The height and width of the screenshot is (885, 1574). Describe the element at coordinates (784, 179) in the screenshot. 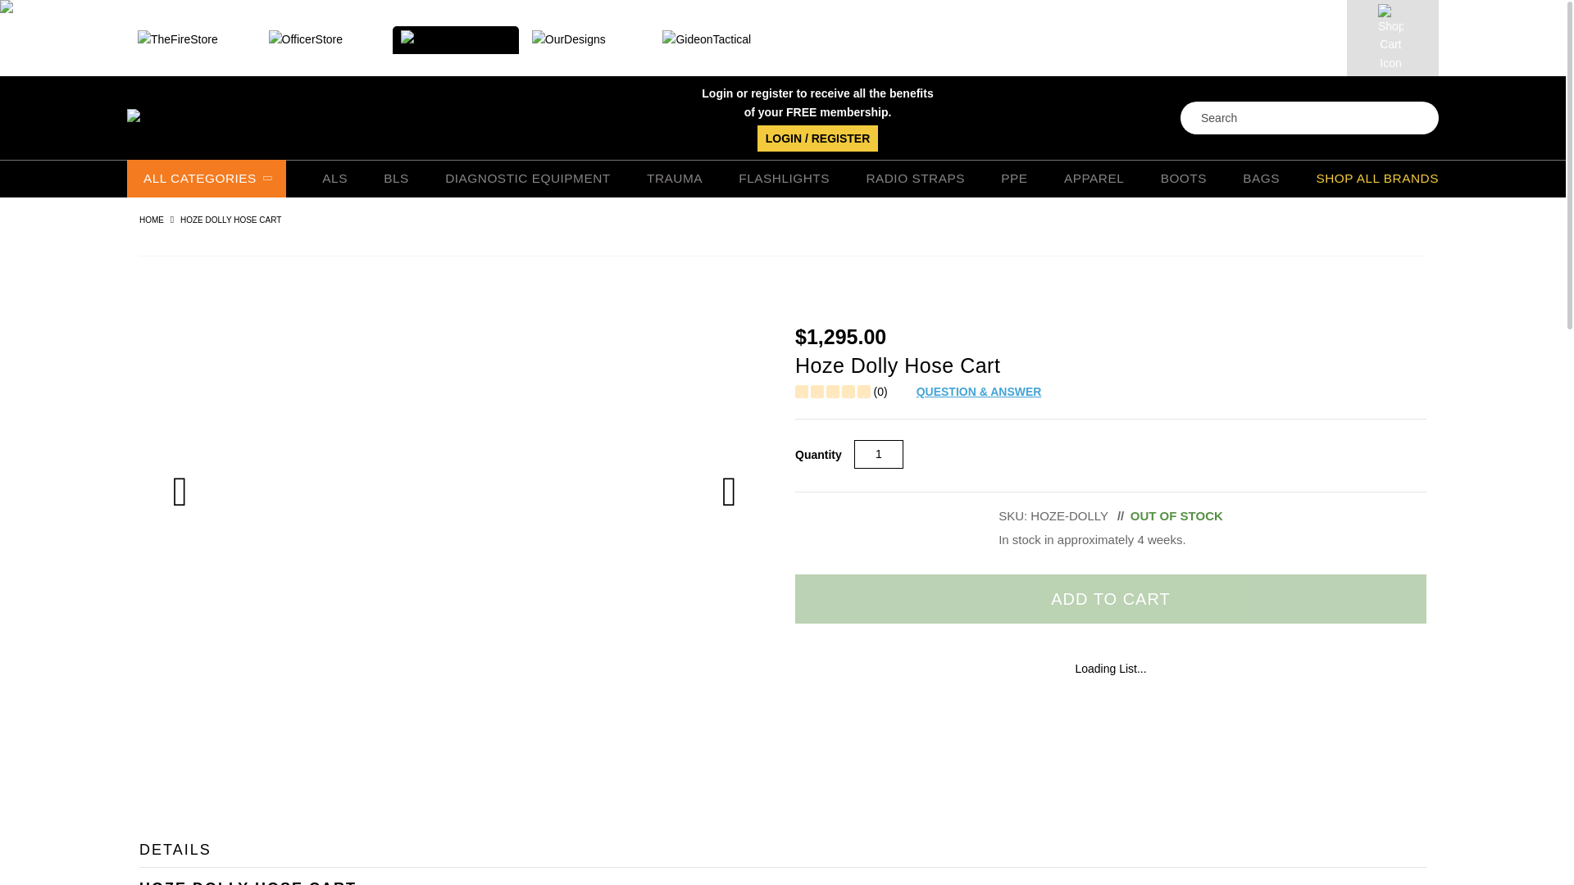

I see `FLASHLIGHTS` at that location.